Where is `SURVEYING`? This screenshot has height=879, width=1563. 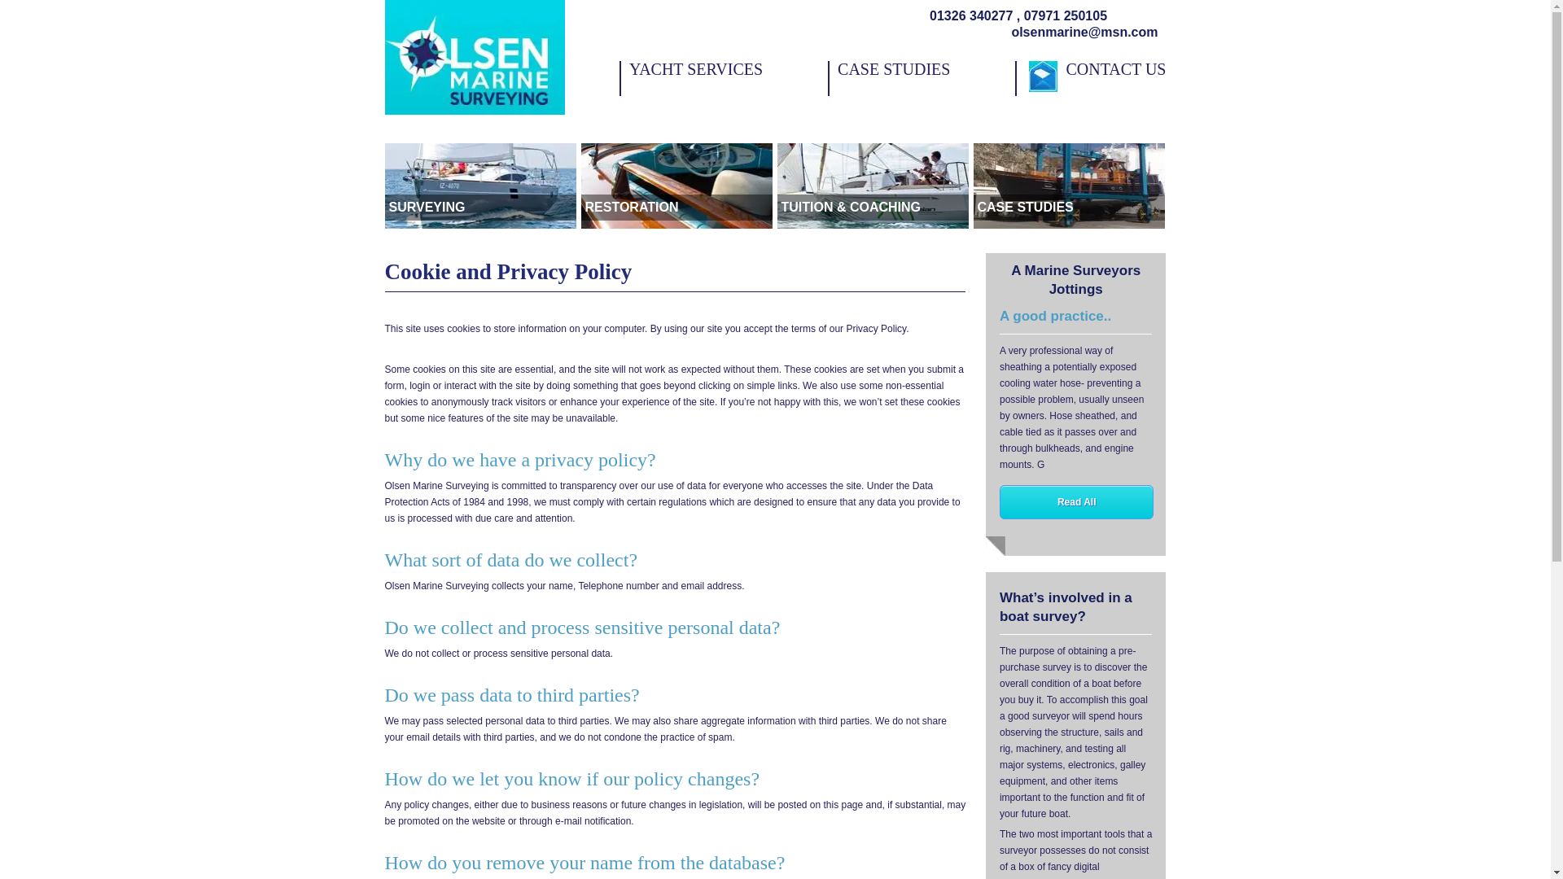
SURVEYING is located at coordinates (676, 185).